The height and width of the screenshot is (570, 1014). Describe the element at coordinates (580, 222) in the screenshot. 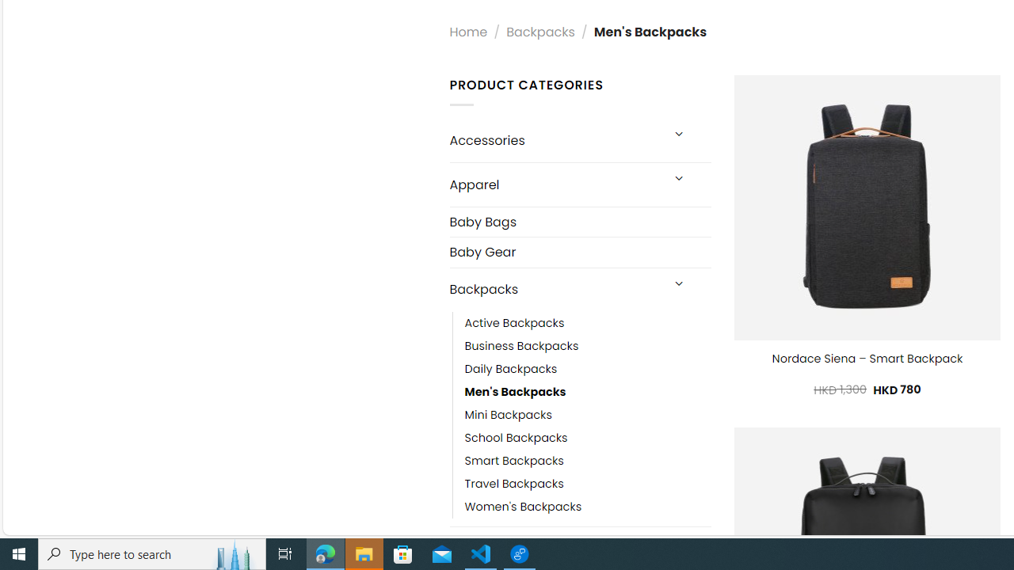

I see `Baby Bags` at that location.